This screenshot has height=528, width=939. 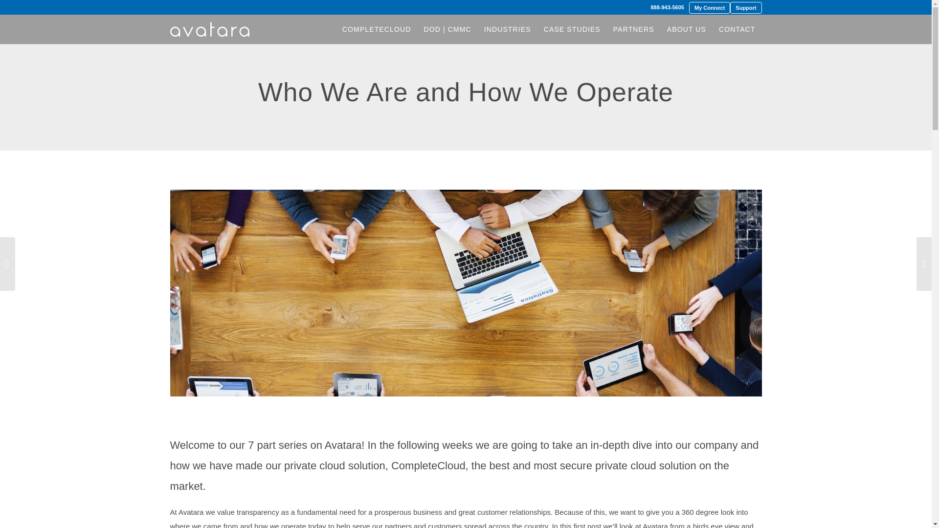 I want to click on 888-943-5605, so click(x=667, y=7).